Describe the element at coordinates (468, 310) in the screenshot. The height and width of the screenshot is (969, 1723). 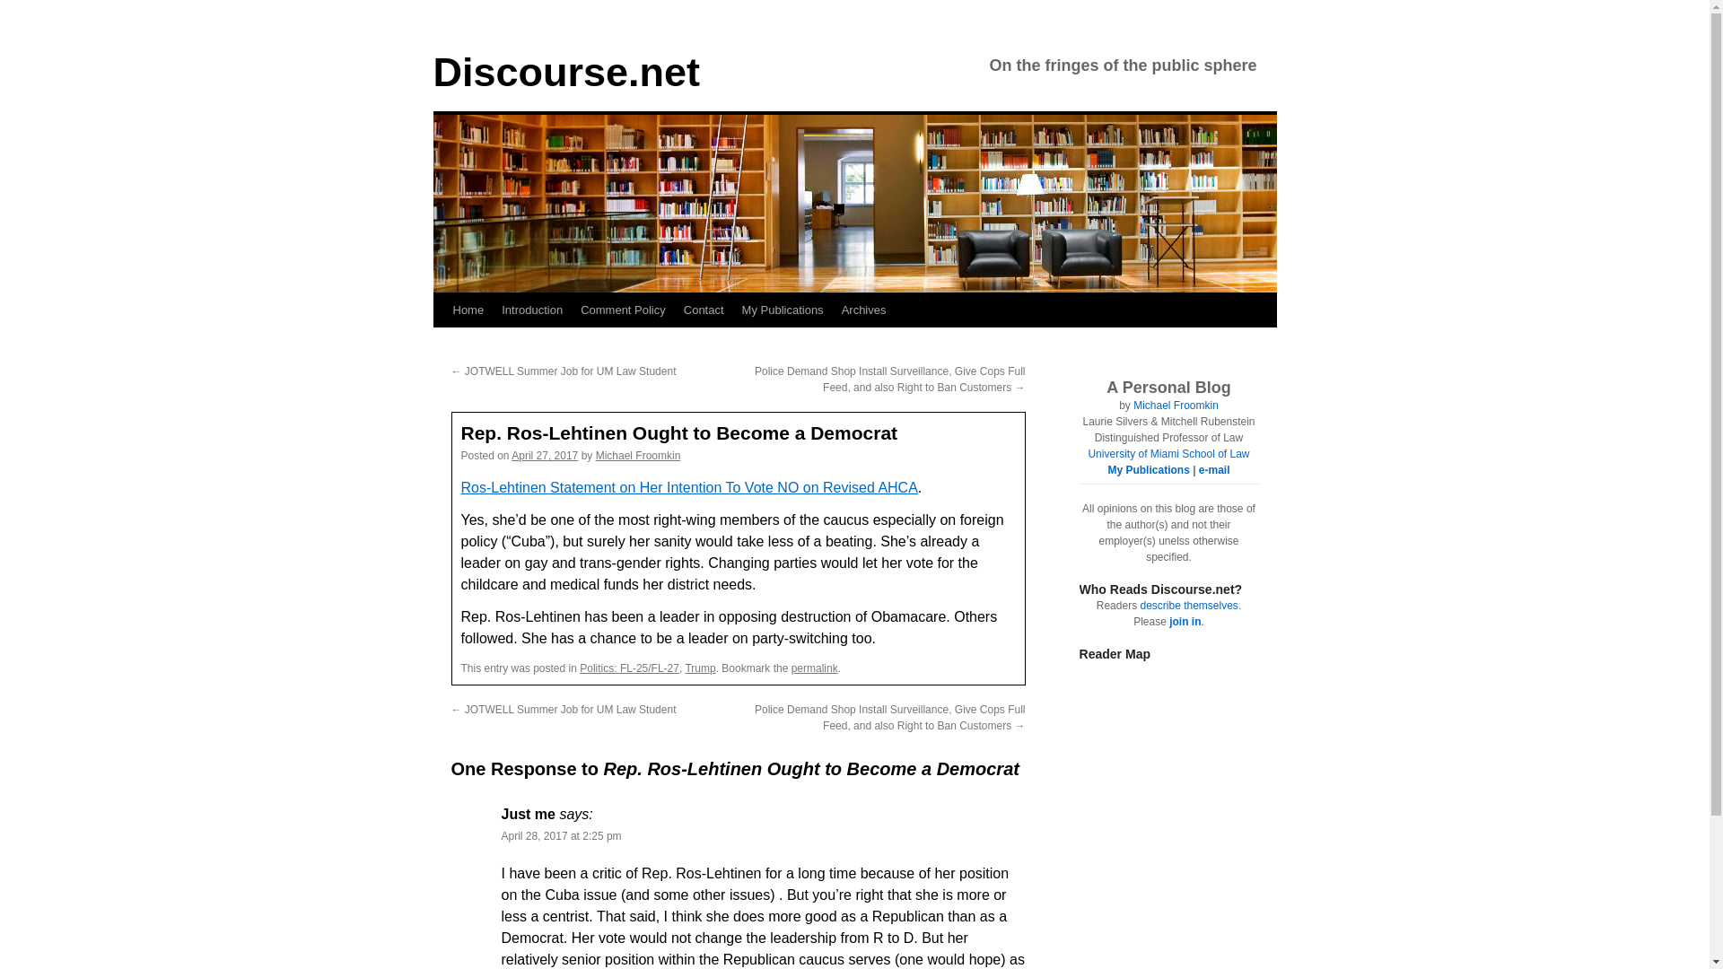
I see `Home` at that location.